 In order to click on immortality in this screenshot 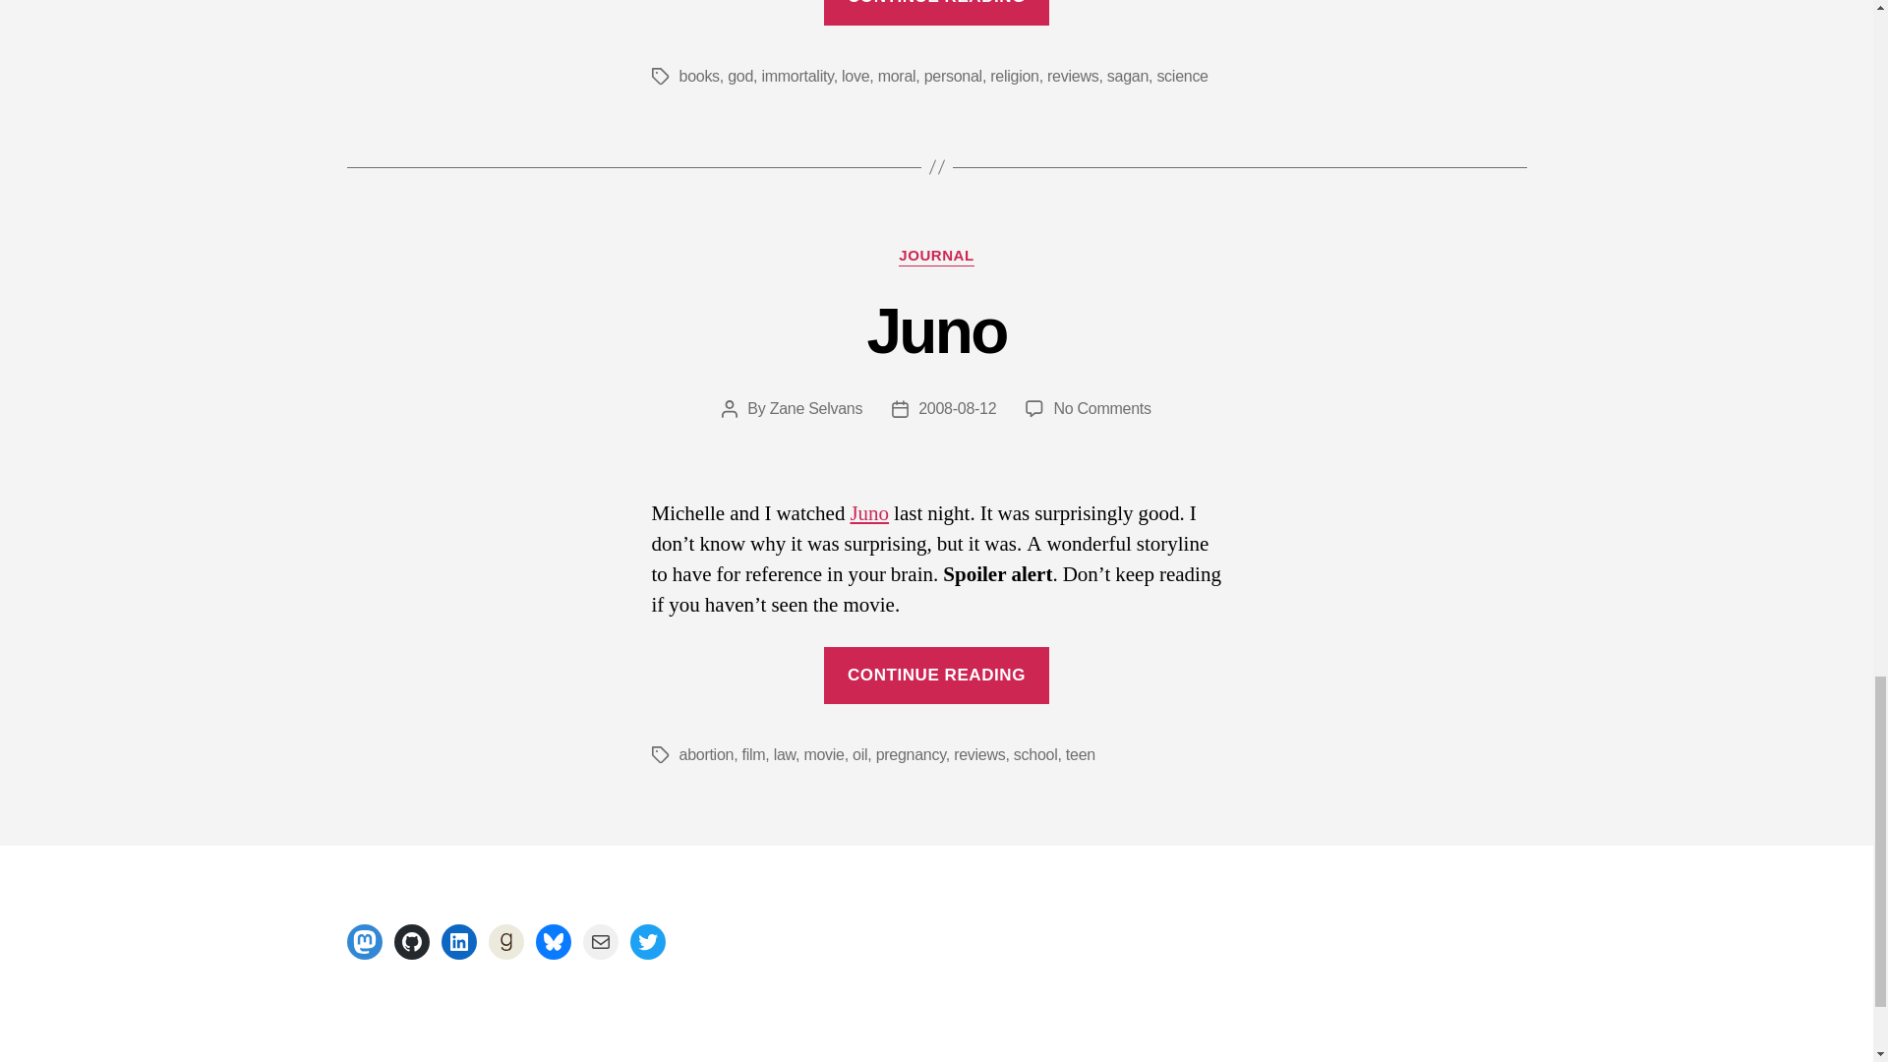, I will do `click(796, 77)`.